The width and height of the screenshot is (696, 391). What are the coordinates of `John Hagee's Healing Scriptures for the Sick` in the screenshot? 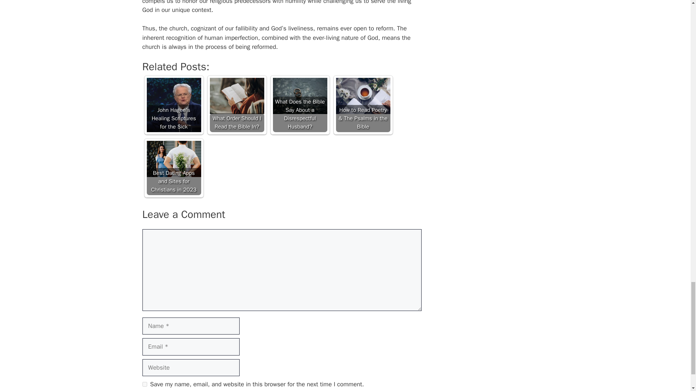 It's located at (173, 105).